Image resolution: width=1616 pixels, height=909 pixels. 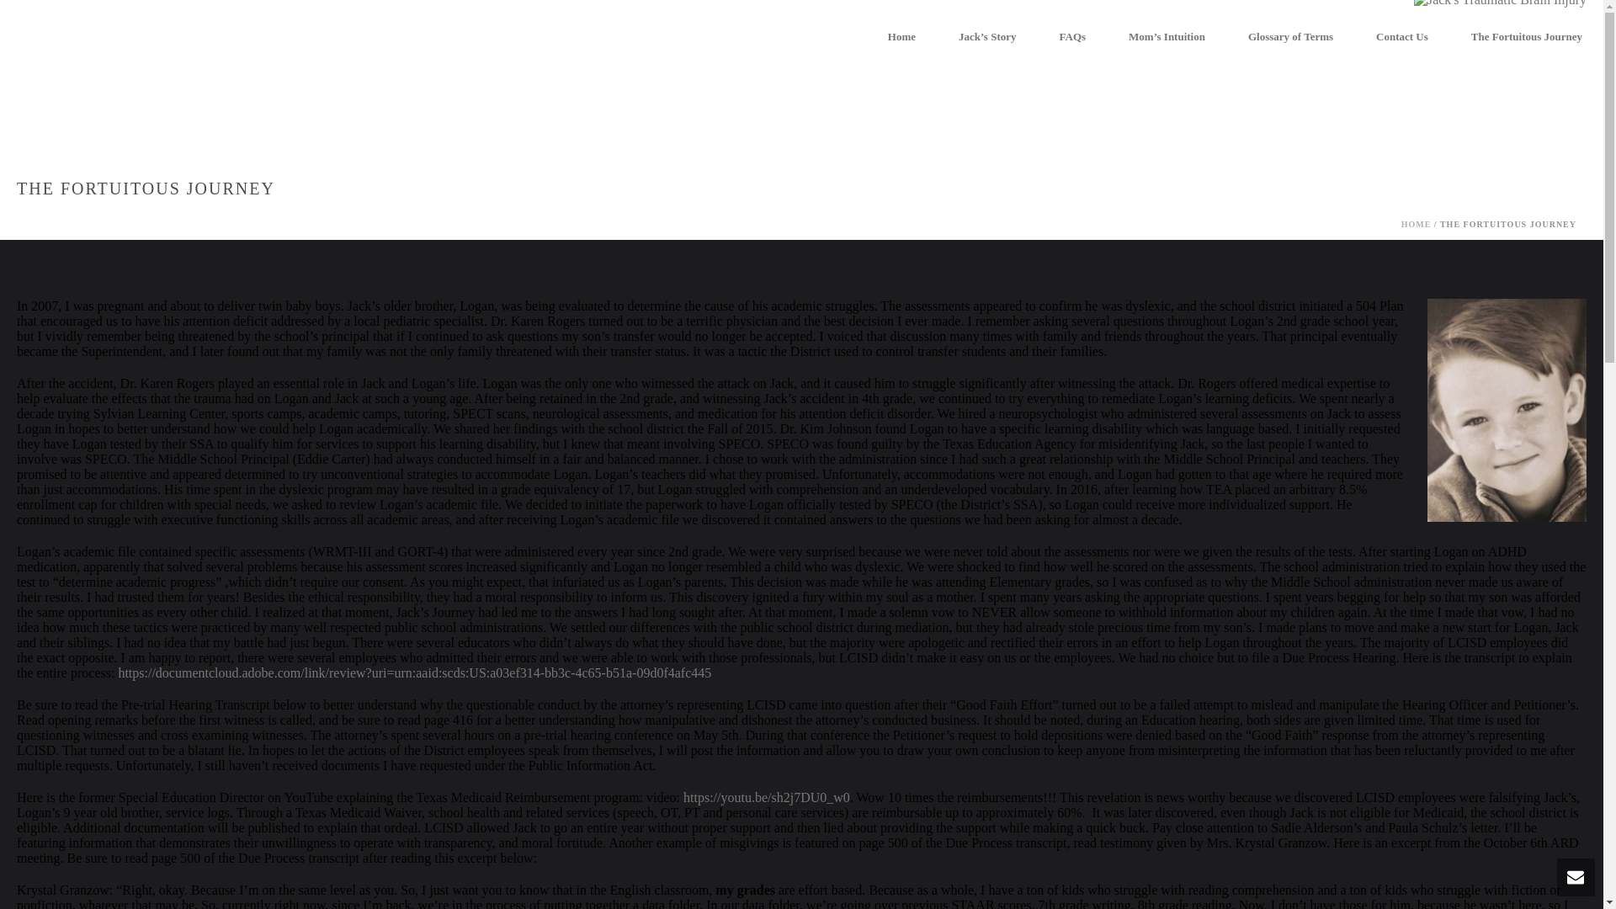 I want to click on Jack Jack's Journey, so click(x=1500, y=8).